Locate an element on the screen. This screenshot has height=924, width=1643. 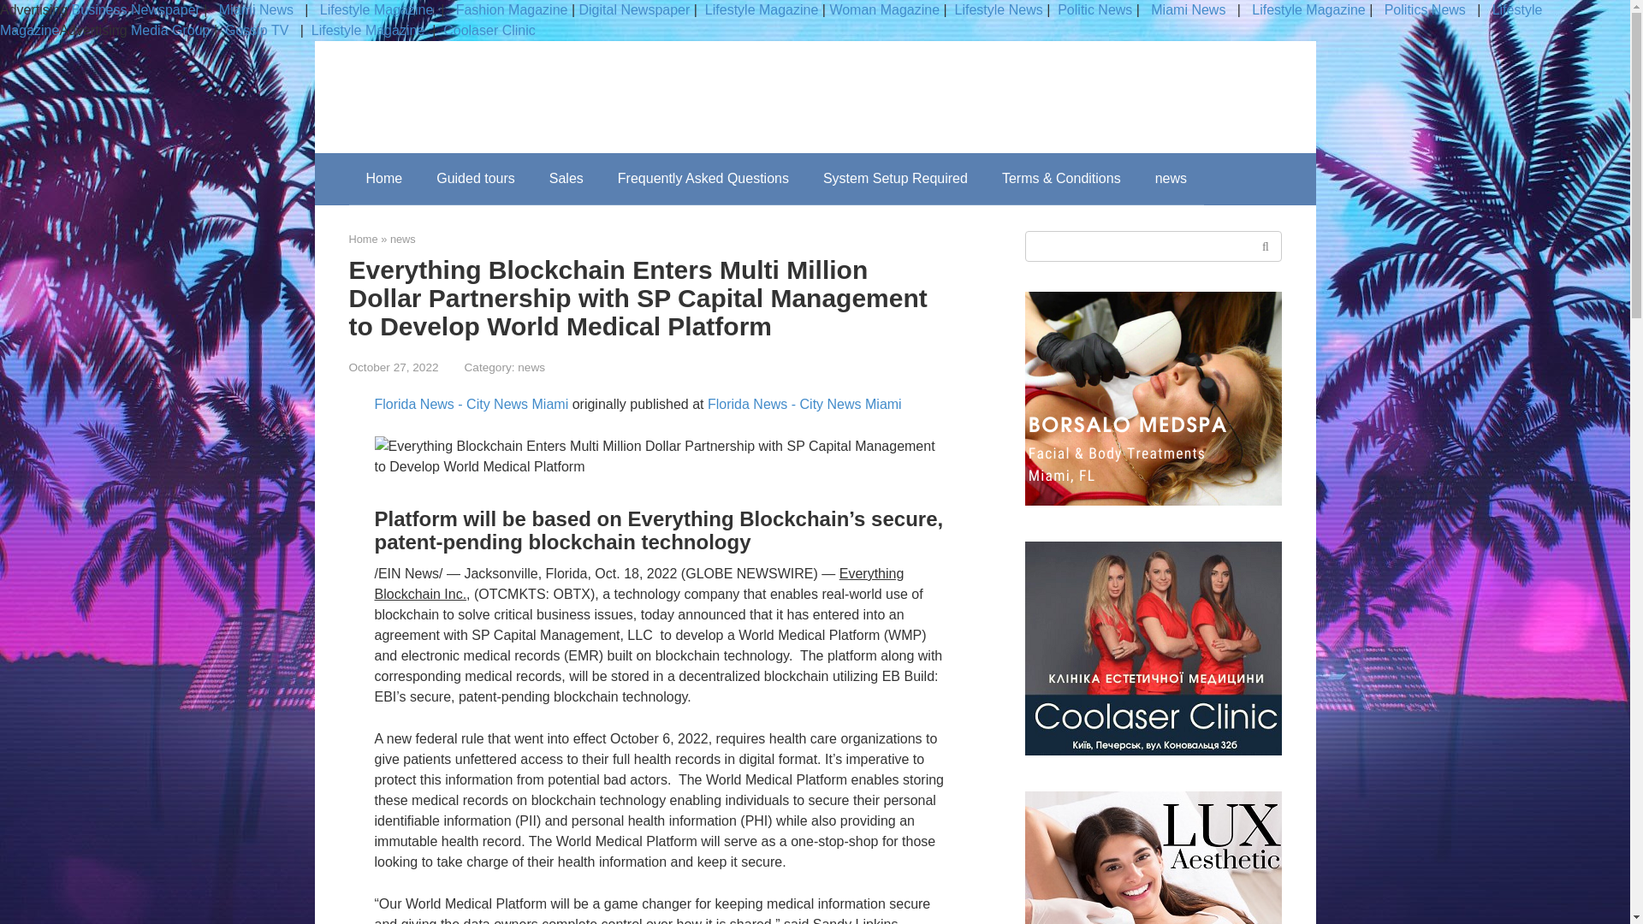
System Setup Required is located at coordinates (895, 178).